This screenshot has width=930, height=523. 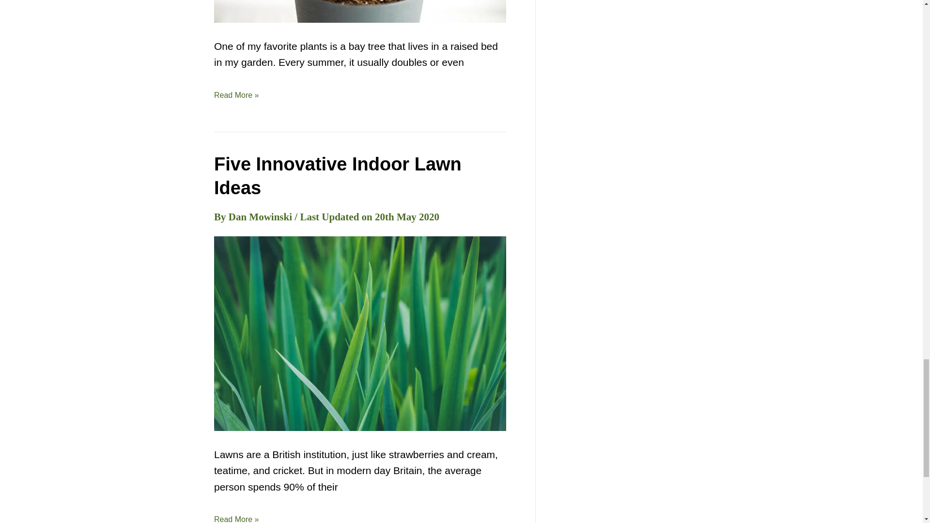 I want to click on View all posts by Dan Mowinski, so click(x=262, y=217).